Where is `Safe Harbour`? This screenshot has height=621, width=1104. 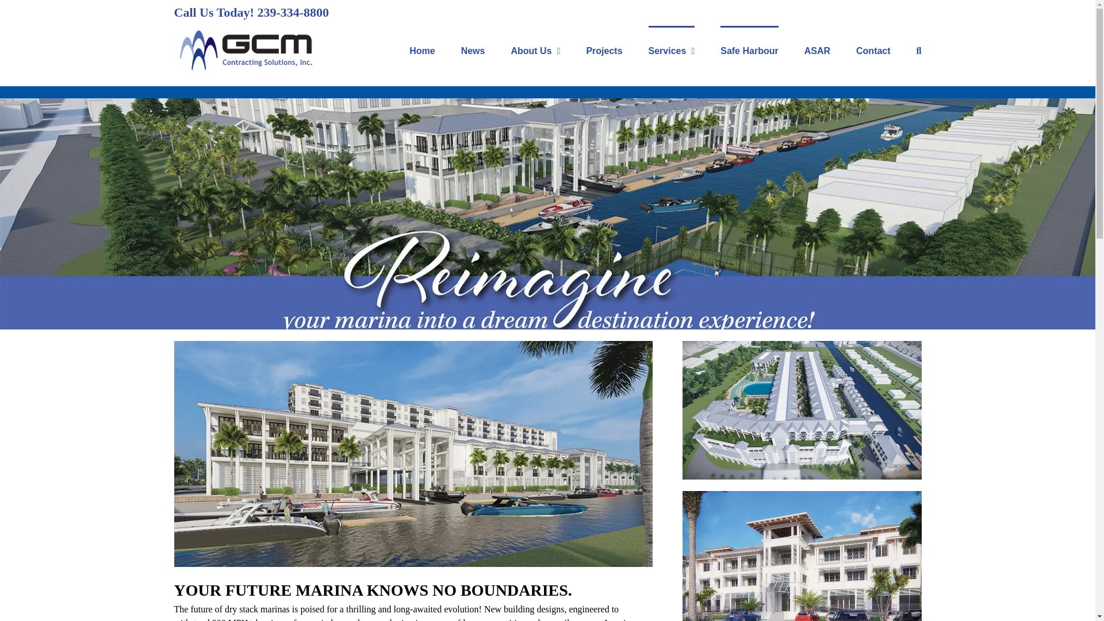
Safe Harbour is located at coordinates (749, 49).